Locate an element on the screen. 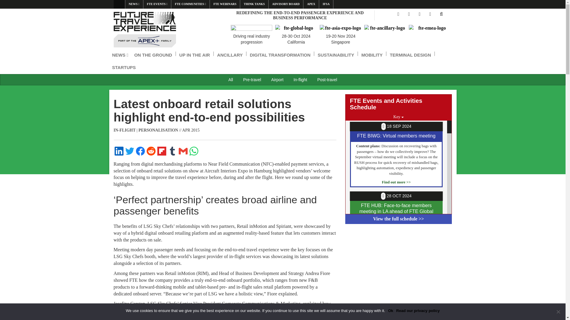  THINK TANKS is located at coordinates (254, 4).